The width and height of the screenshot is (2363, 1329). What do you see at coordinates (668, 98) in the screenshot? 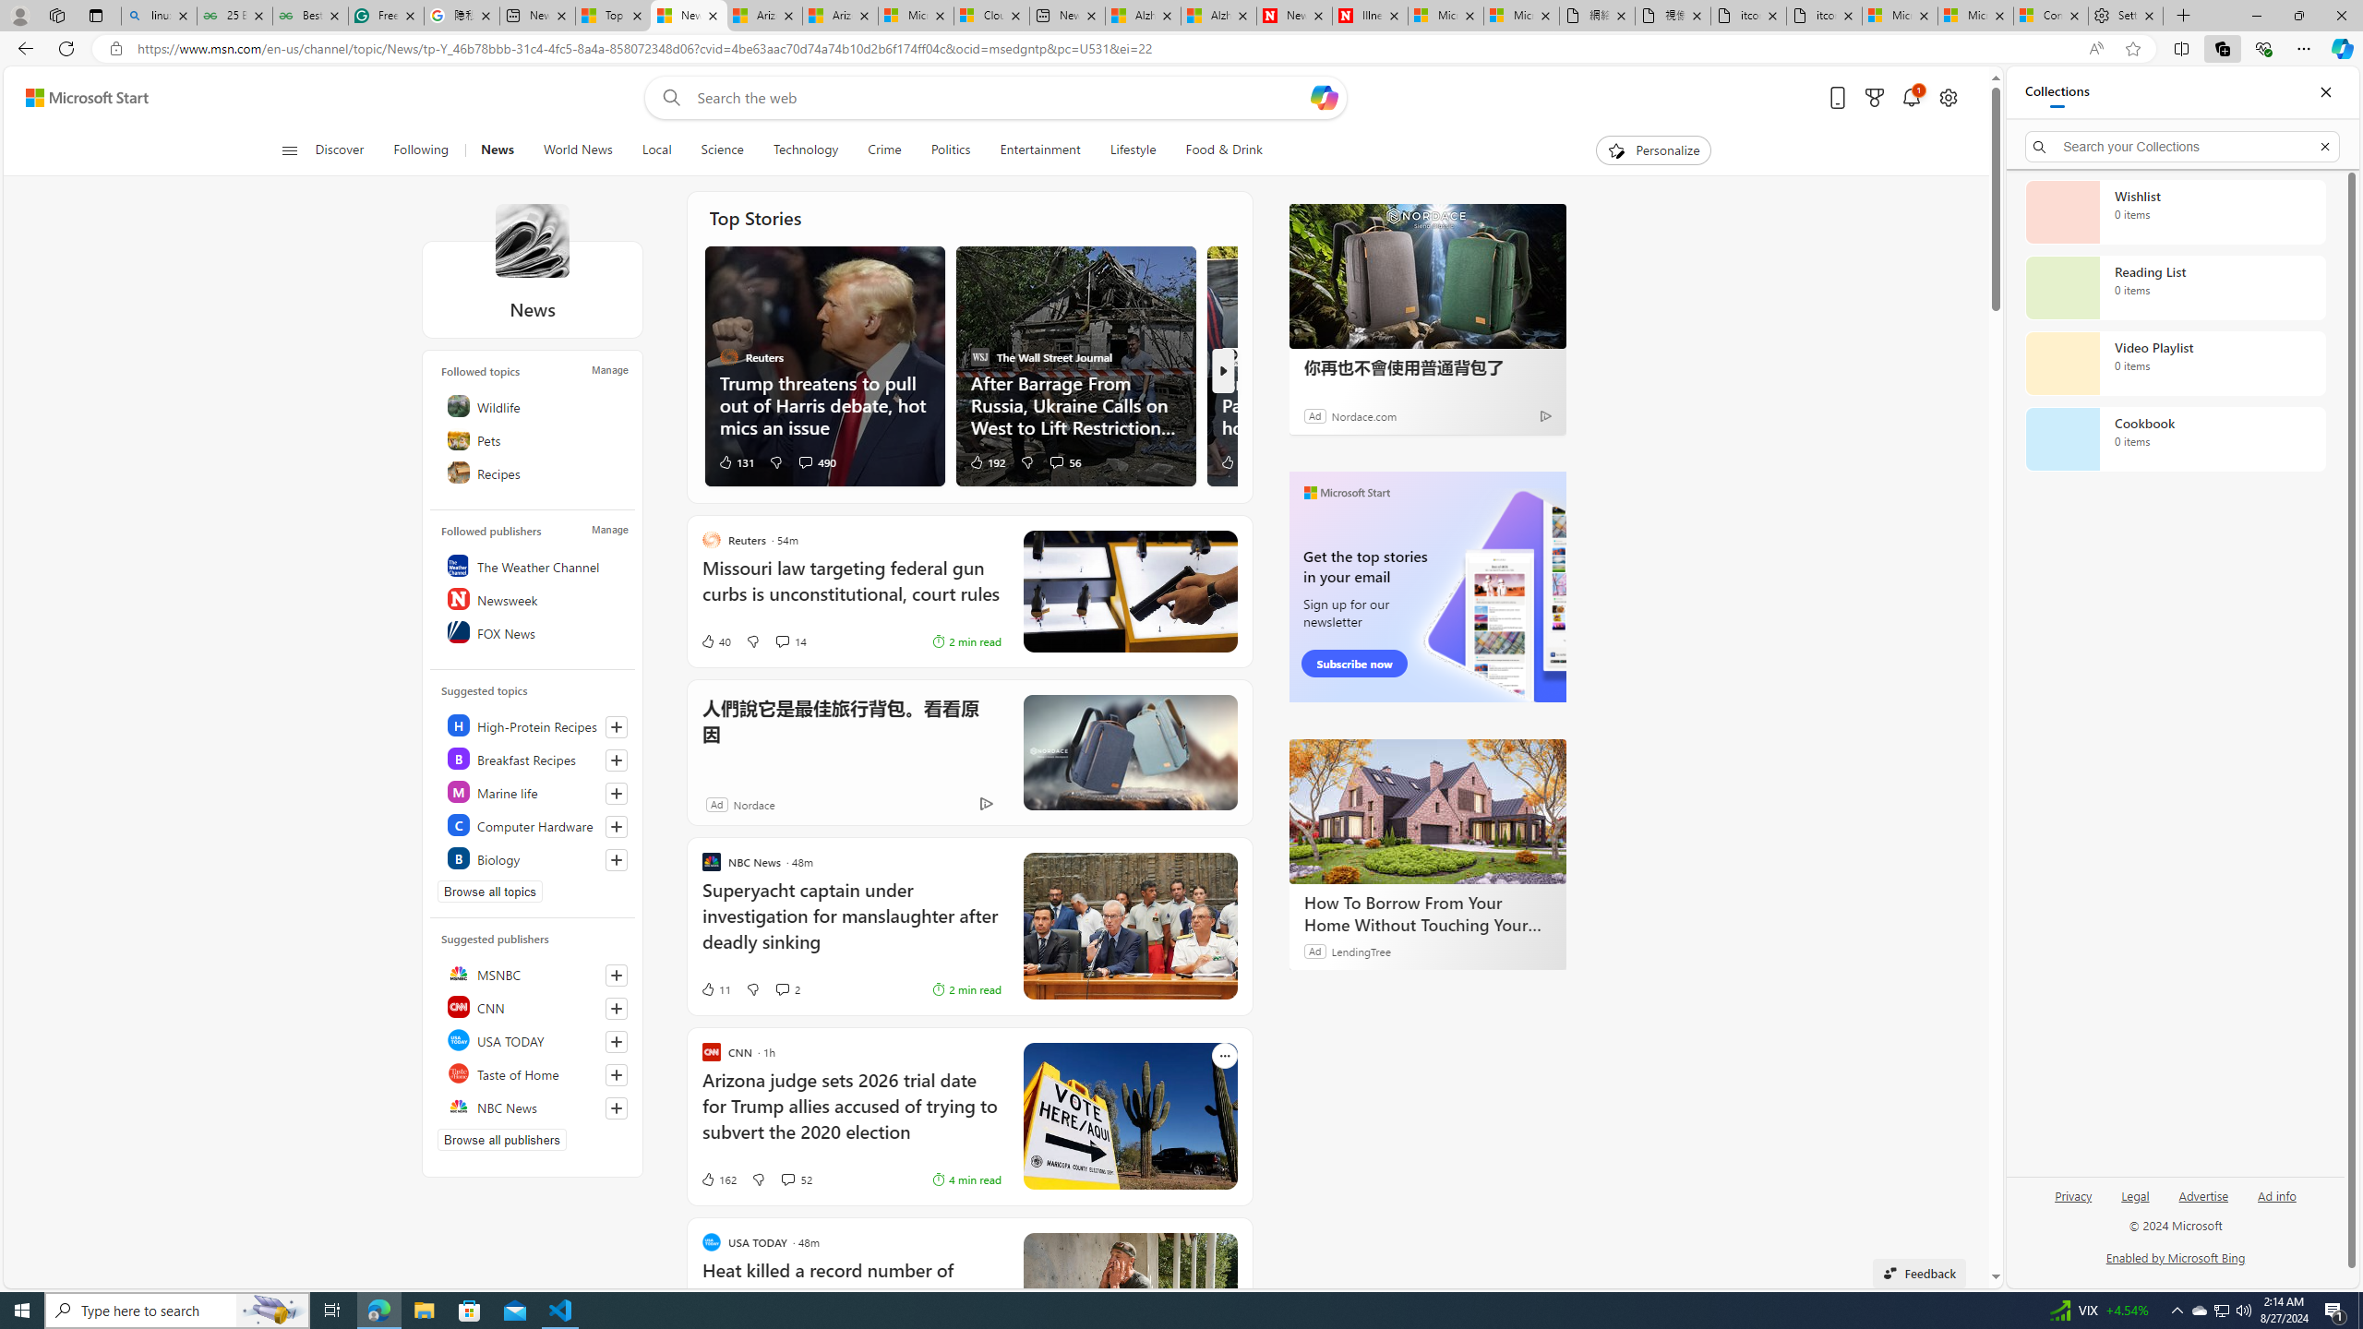
I see `Web search` at bounding box center [668, 98].